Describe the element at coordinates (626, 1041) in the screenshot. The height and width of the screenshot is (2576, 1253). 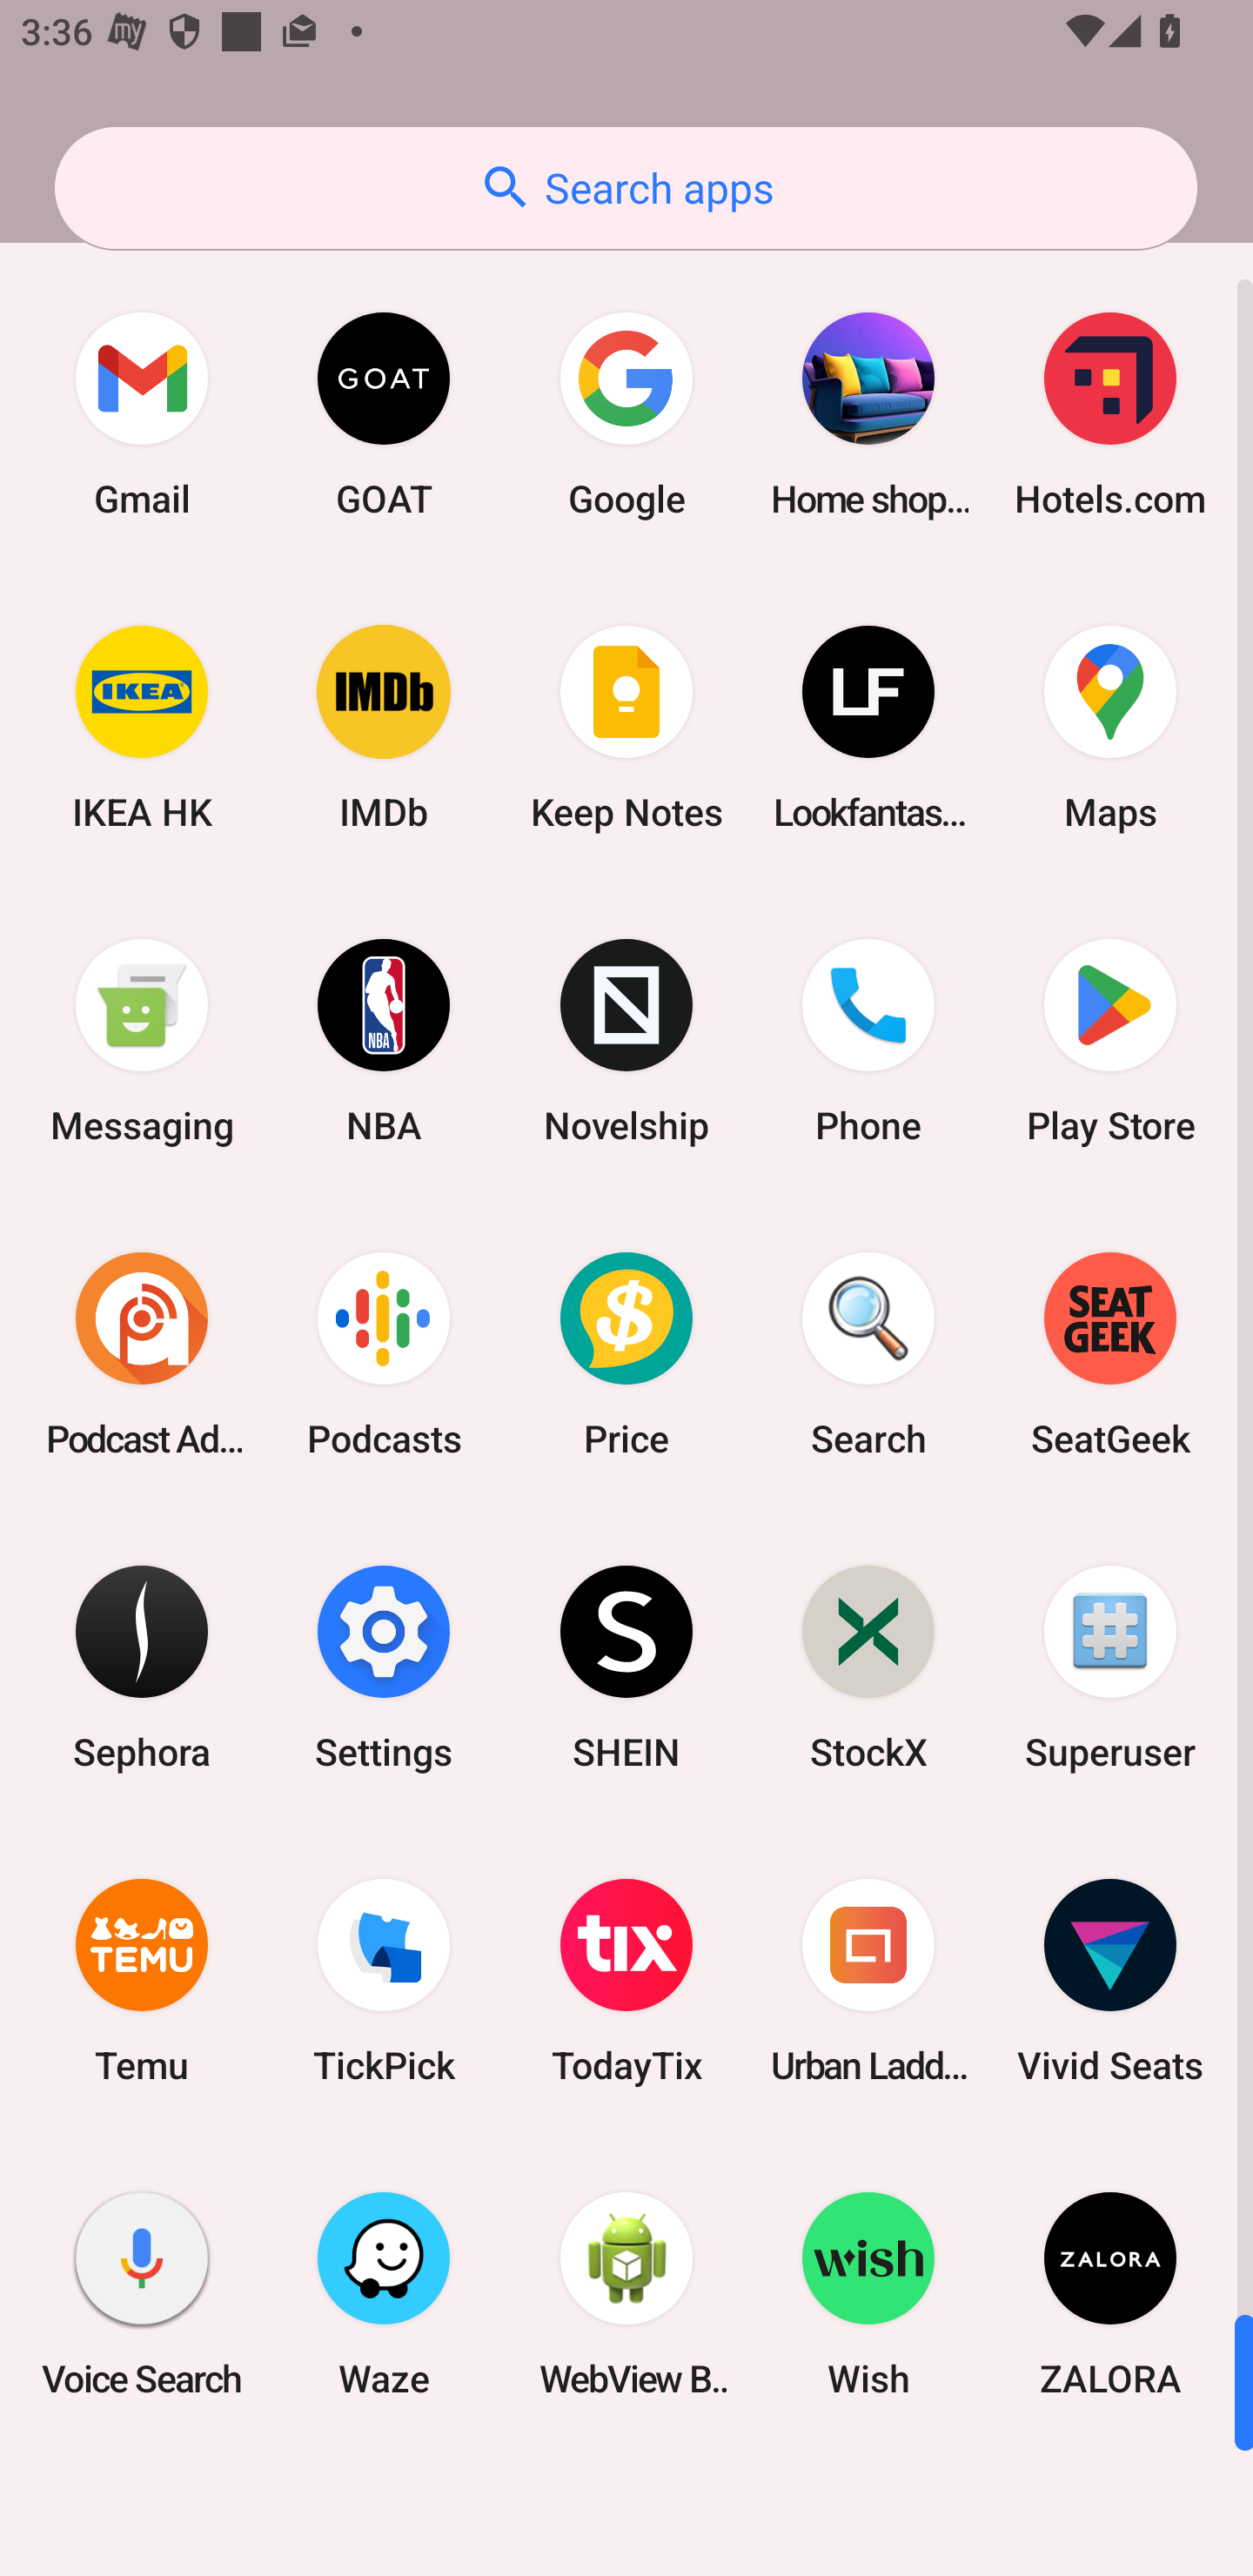
I see `Novelship` at that location.